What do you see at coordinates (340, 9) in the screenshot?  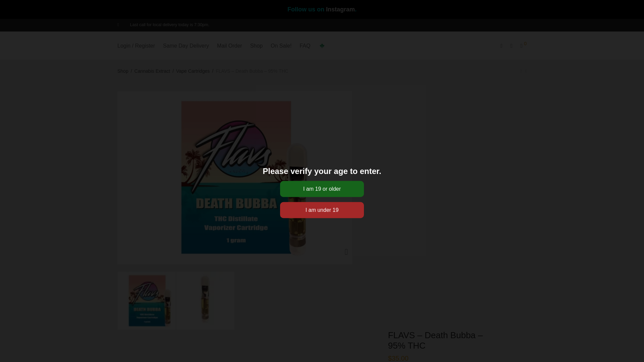 I see `Instagram` at bounding box center [340, 9].